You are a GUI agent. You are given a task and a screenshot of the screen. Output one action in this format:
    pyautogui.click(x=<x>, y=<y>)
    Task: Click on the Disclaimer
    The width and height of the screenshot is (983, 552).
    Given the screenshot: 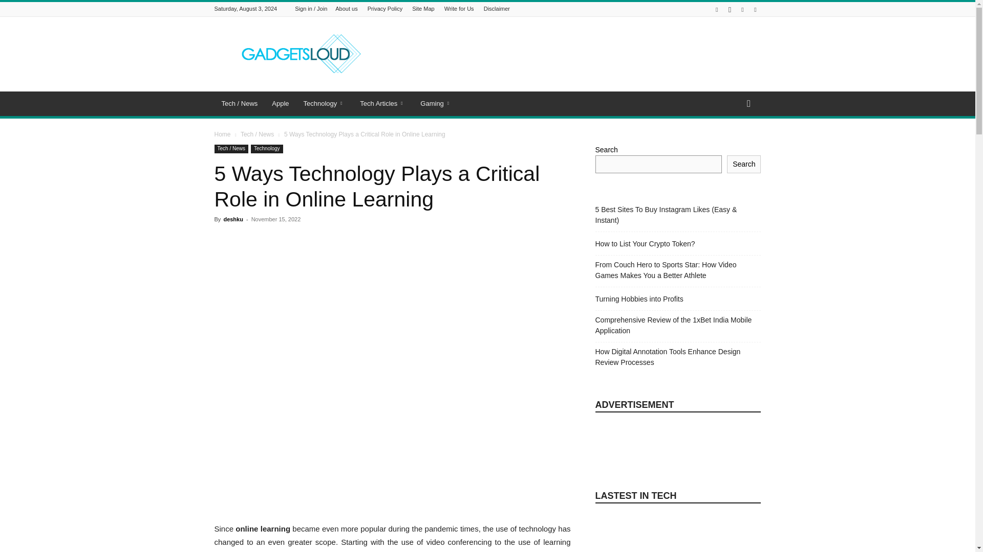 What is the action you would take?
    pyautogui.click(x=497, y=8)
    